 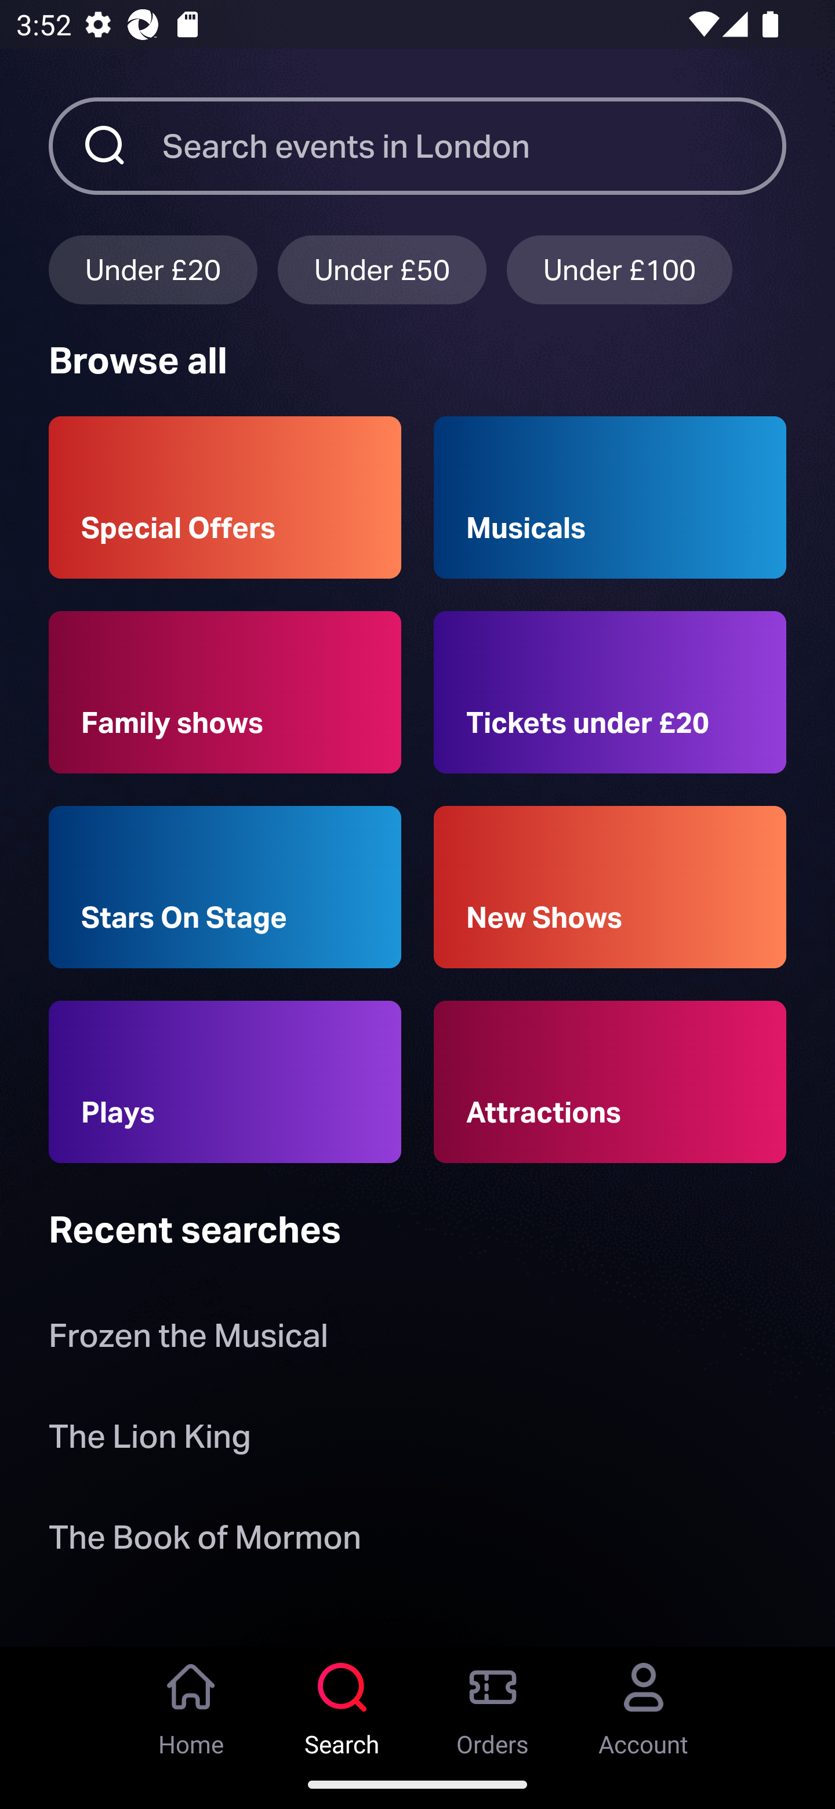 I want to click on Attractions , so click(x=610, y=1082).